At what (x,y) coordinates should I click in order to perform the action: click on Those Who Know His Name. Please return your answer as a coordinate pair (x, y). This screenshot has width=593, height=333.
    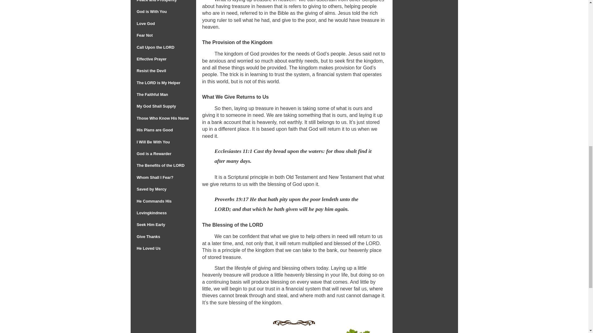
    Looking at the image, I should click on (162, 118).